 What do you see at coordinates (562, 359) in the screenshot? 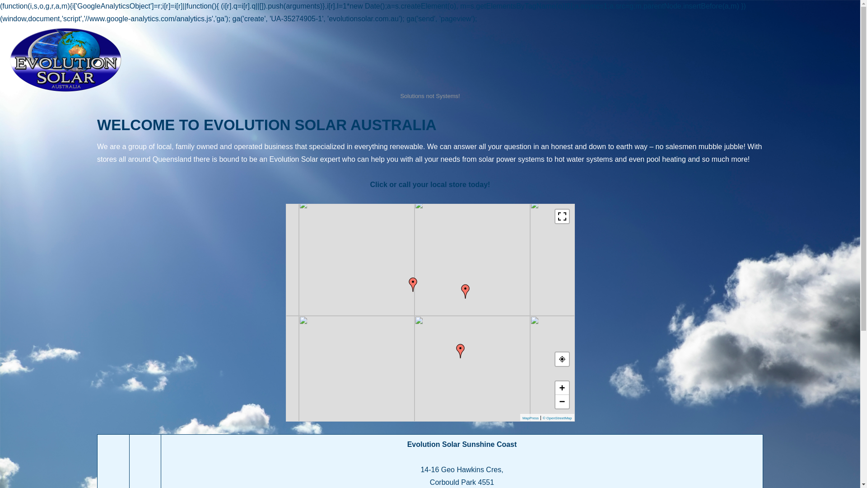
I see `Your Location` at bounding box center [562, 359].